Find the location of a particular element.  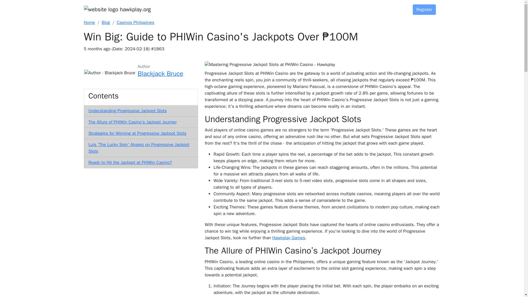

Strategies for Winning at Progressive Jackpot Slots is located at coordinates (137, 133).